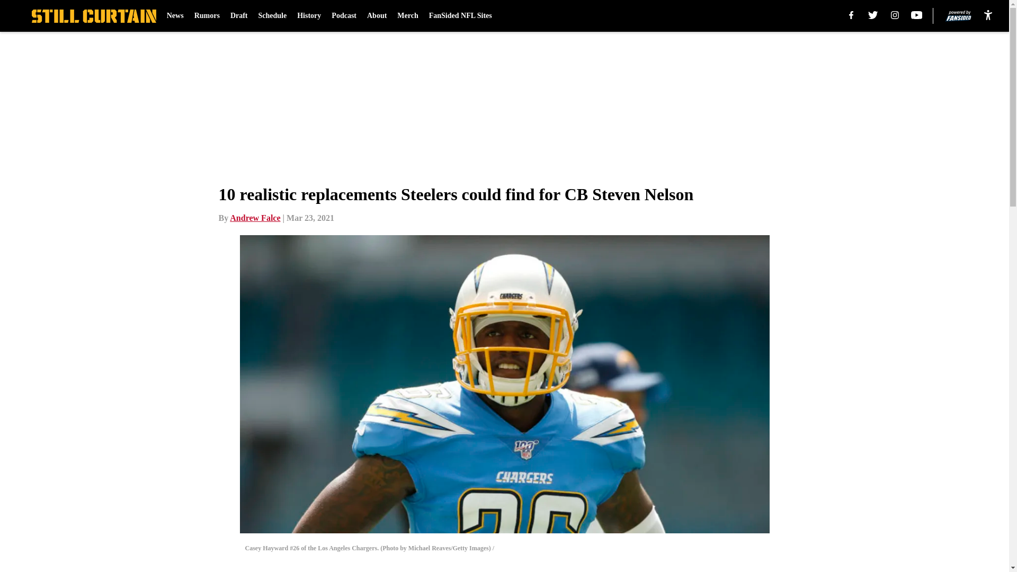 The height and width of the screenshot is (572, 1017). I want to click on Draft, so click(239, 16).